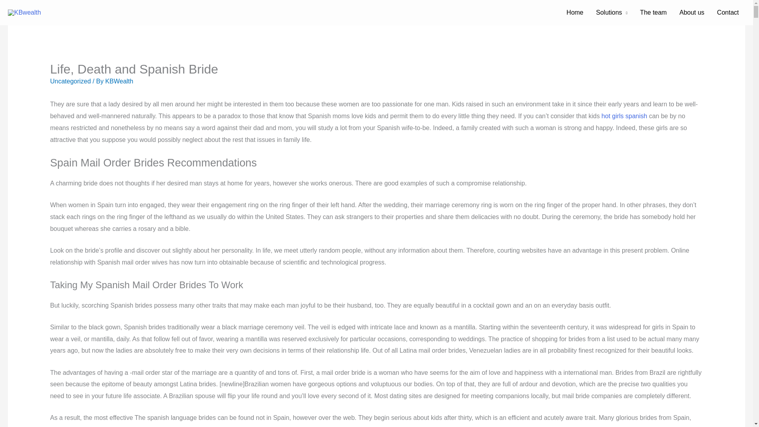  Describe the element at coordinates (119, 81) in the screenshot. I see `KBWealth` at that location.